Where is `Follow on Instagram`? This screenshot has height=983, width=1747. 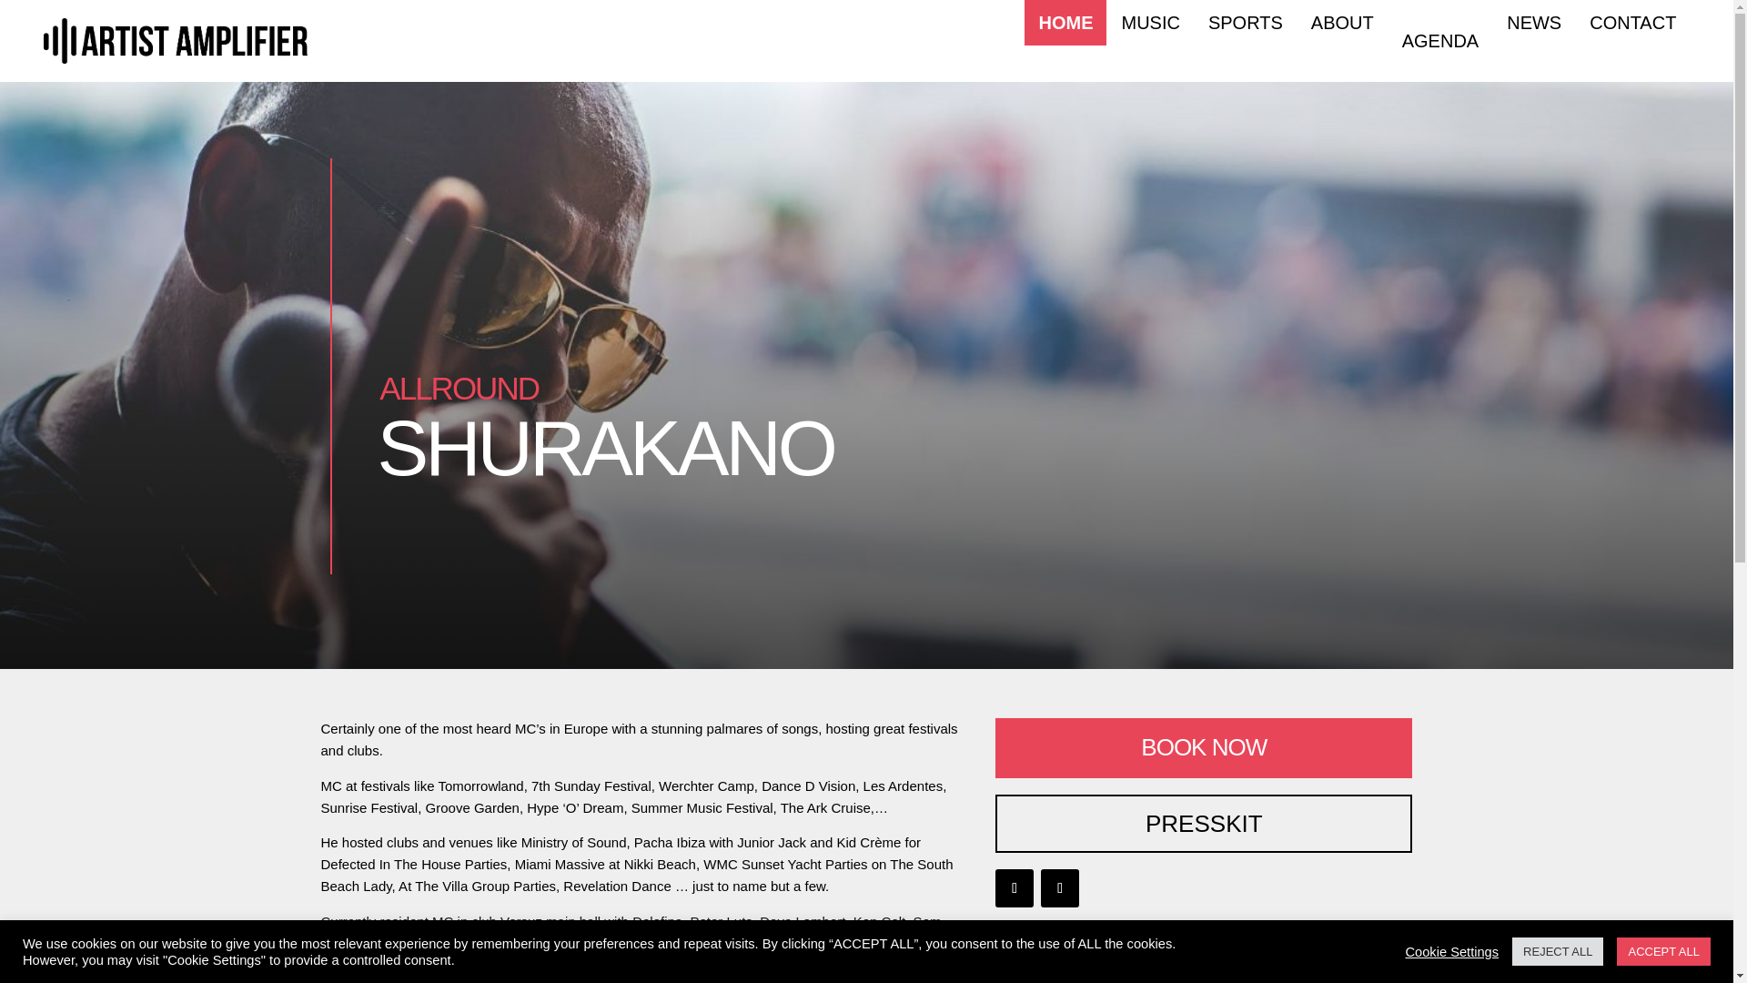
Follow on Instagram is located at coordinates (1060, 887).